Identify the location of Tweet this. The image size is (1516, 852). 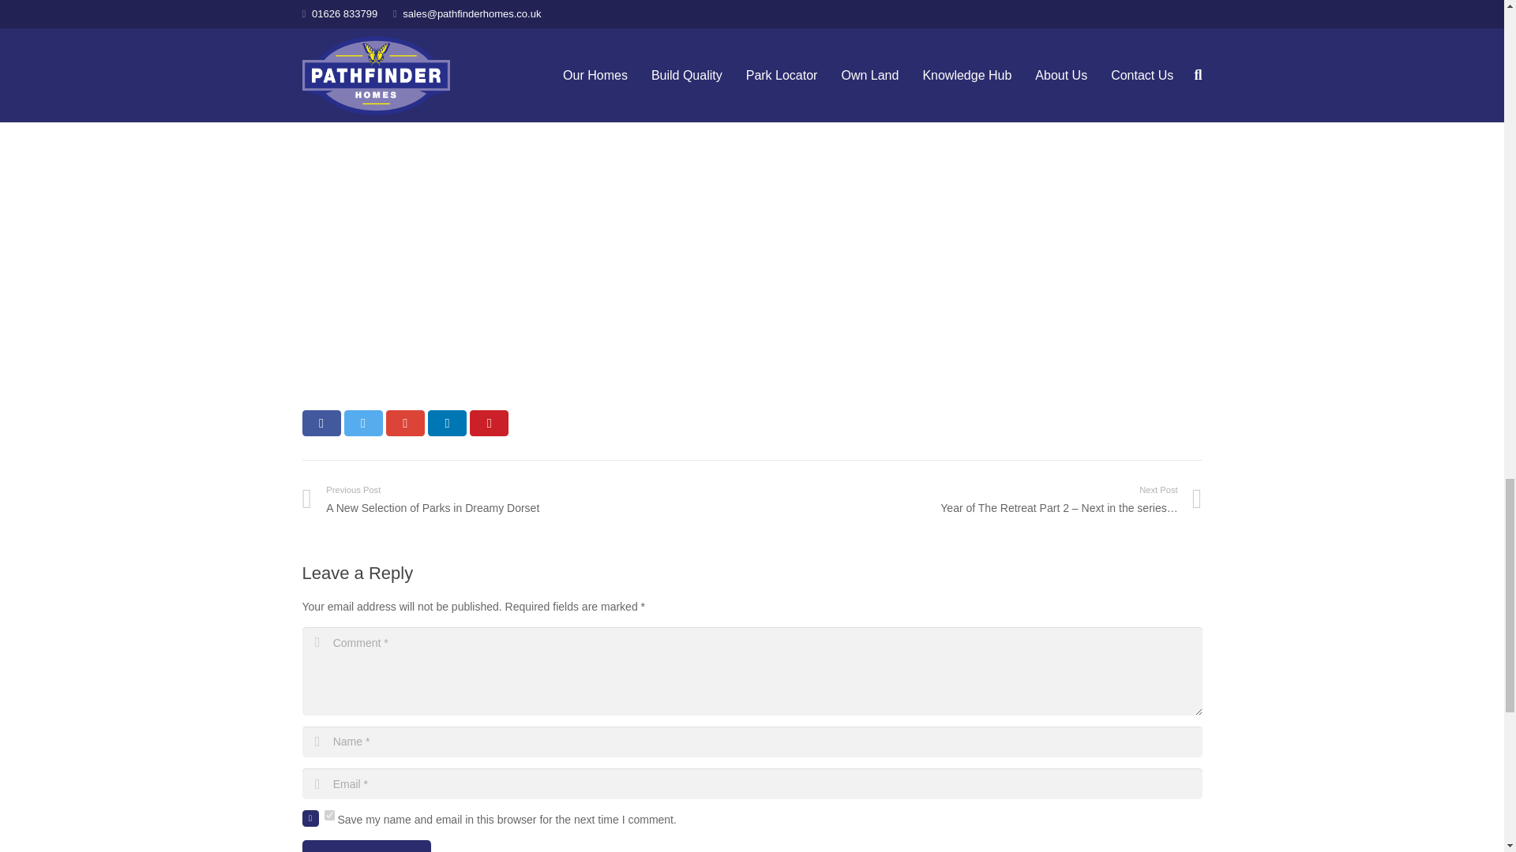
(363, 423).